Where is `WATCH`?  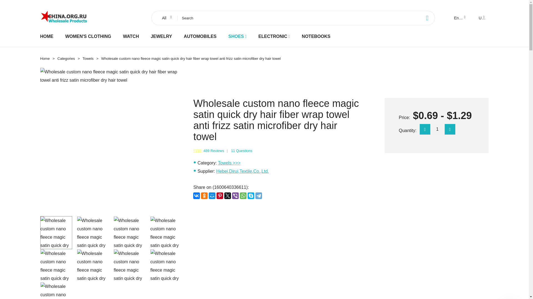 WATCH is located at coordinates (131, 36).